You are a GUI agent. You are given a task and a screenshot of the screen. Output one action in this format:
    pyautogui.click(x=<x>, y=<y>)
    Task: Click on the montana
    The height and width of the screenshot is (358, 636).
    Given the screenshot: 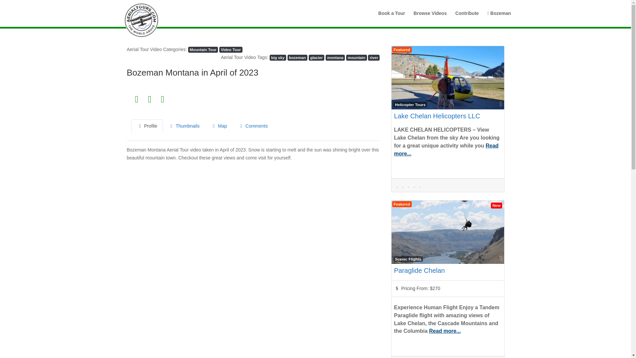 What is the action you would take?
    pyautogui.click(x=335, y=58)
    